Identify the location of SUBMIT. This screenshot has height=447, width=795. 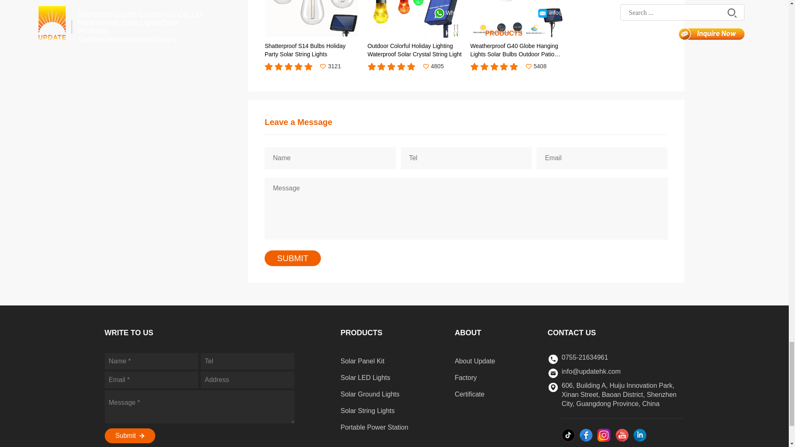
(293, 258).